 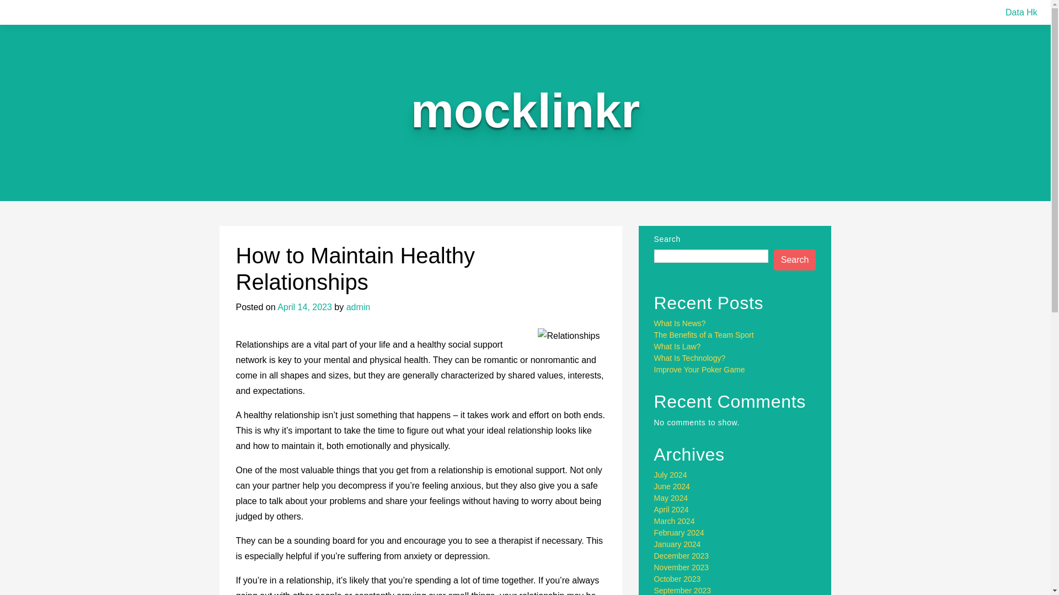 What do you see at coordinates (677, 347) in the screenshot?
I see `What Is Law?` at bounding box center [677, 347].